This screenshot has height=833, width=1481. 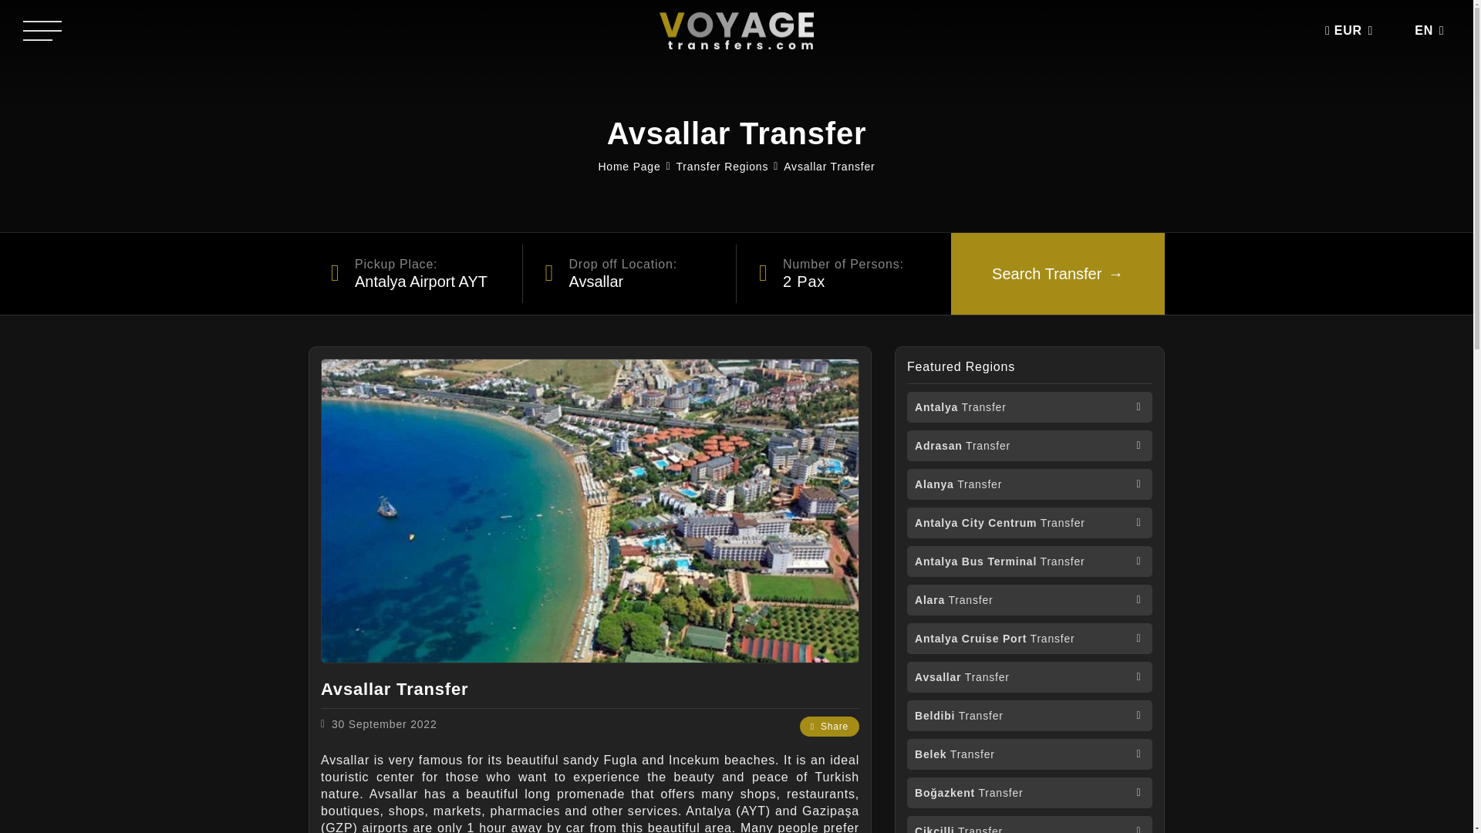 What do you see at coordinates (629, 167) in the screenshot?
I see `Home Page` at bounding box center [629, 167].